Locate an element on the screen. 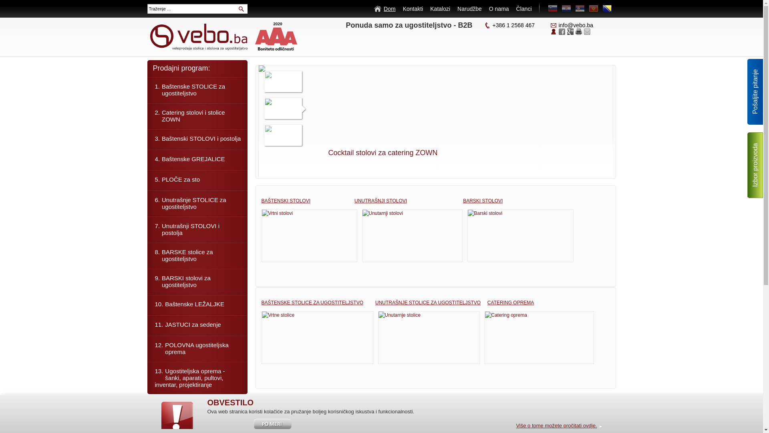  Se strinjam is located at coordinates (227, 424).